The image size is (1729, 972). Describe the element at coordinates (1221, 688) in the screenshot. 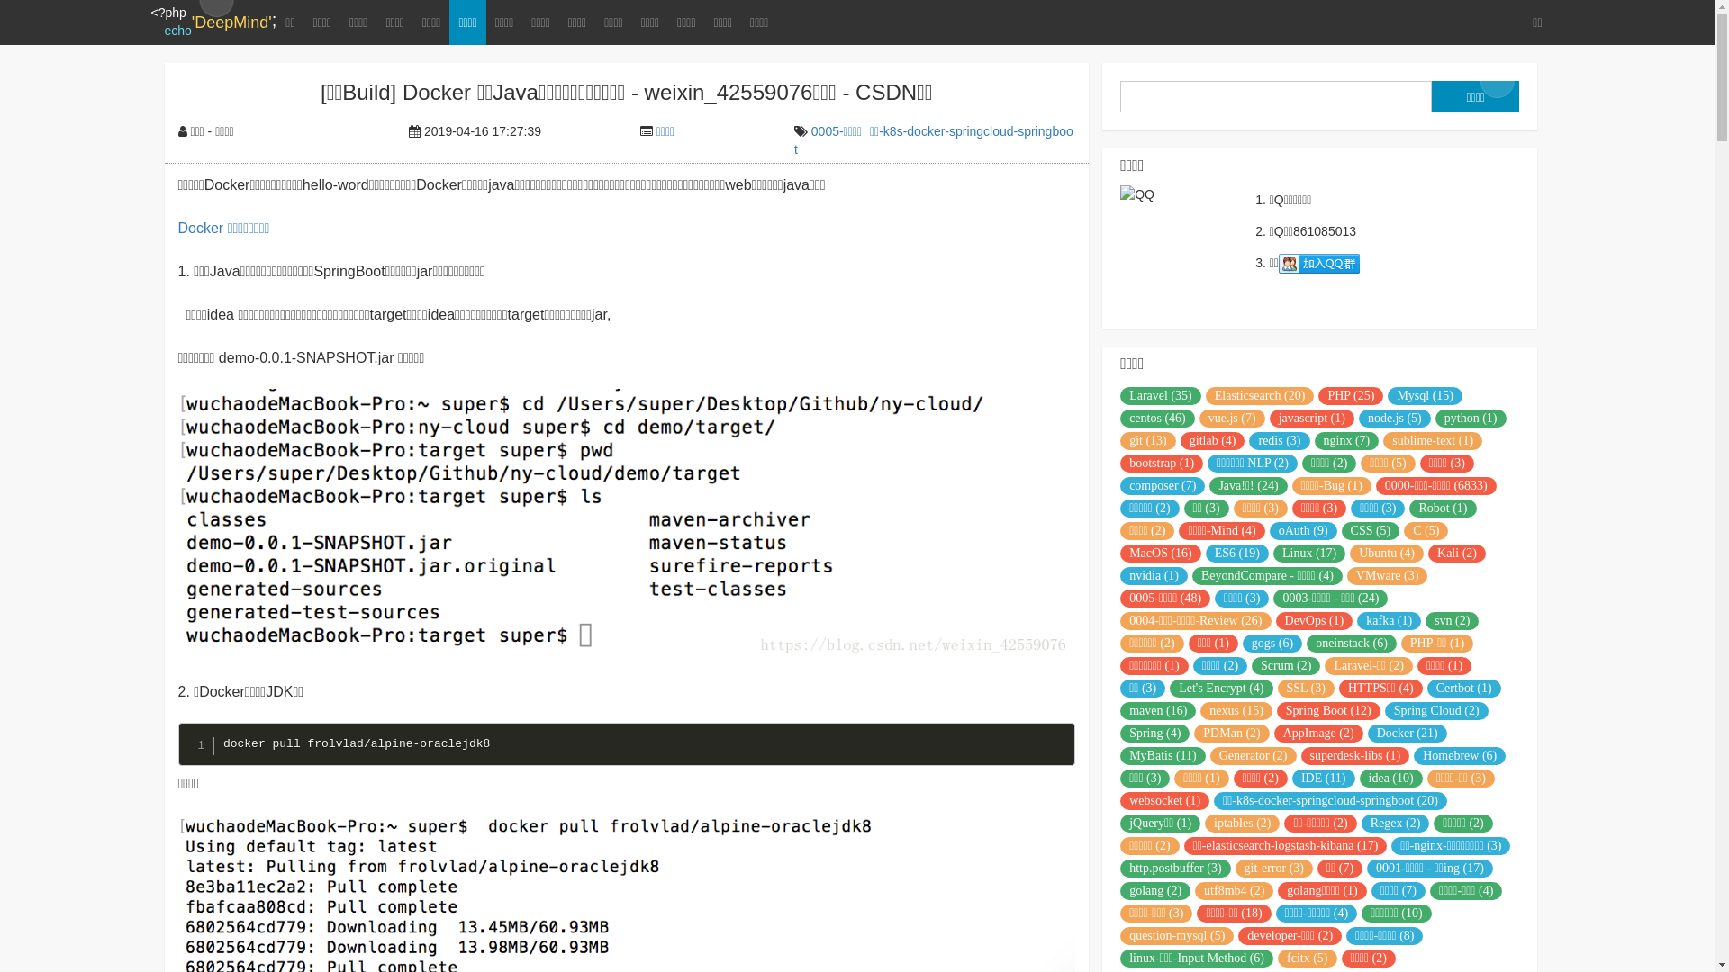

I see `Let's Encrypt (4)` at that location.